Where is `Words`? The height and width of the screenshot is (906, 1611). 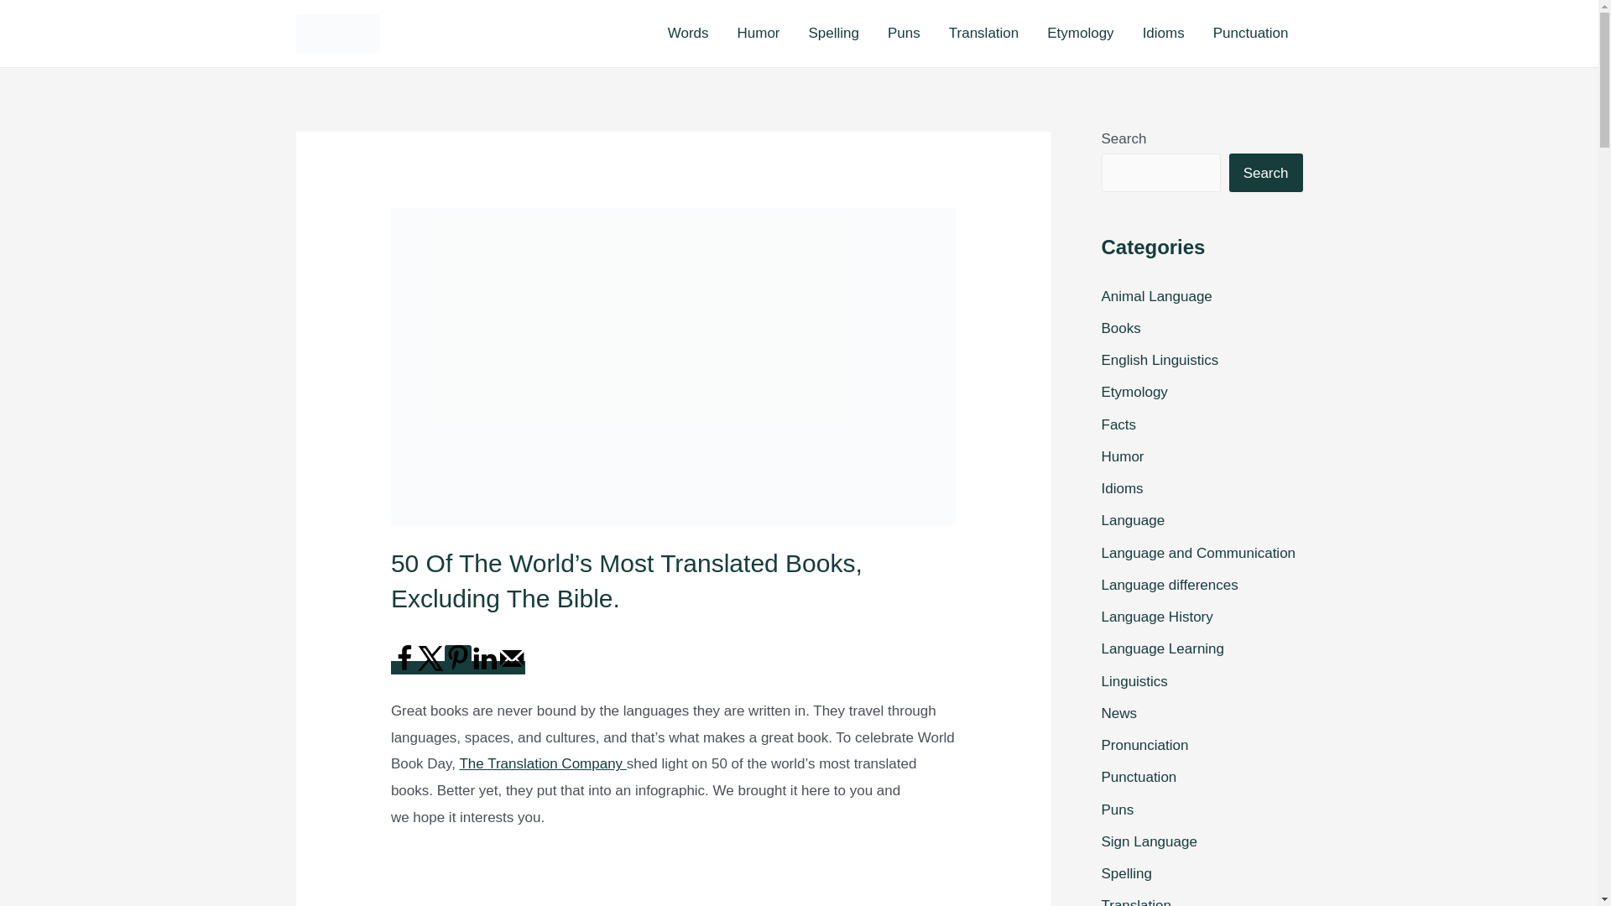 Words is located at coordinates (688, 34).